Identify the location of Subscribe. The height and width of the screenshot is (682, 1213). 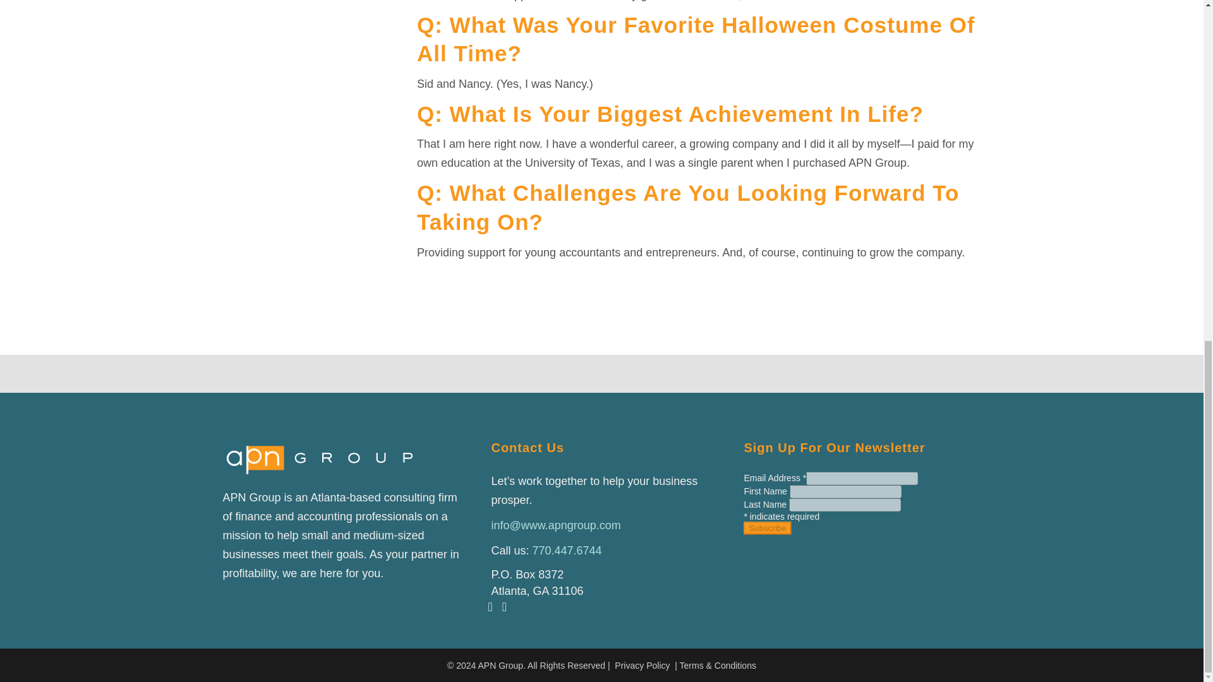
(767, 528).